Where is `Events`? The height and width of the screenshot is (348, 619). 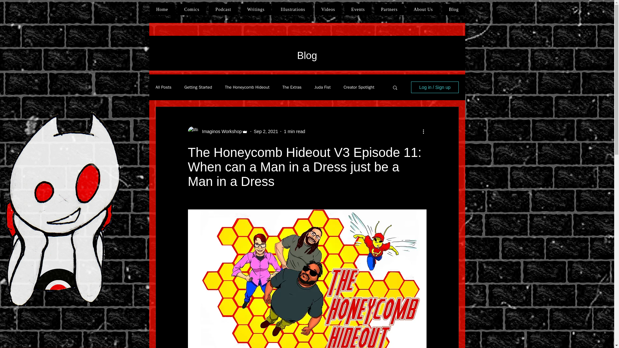 Events is located at coordinates (358, 9).